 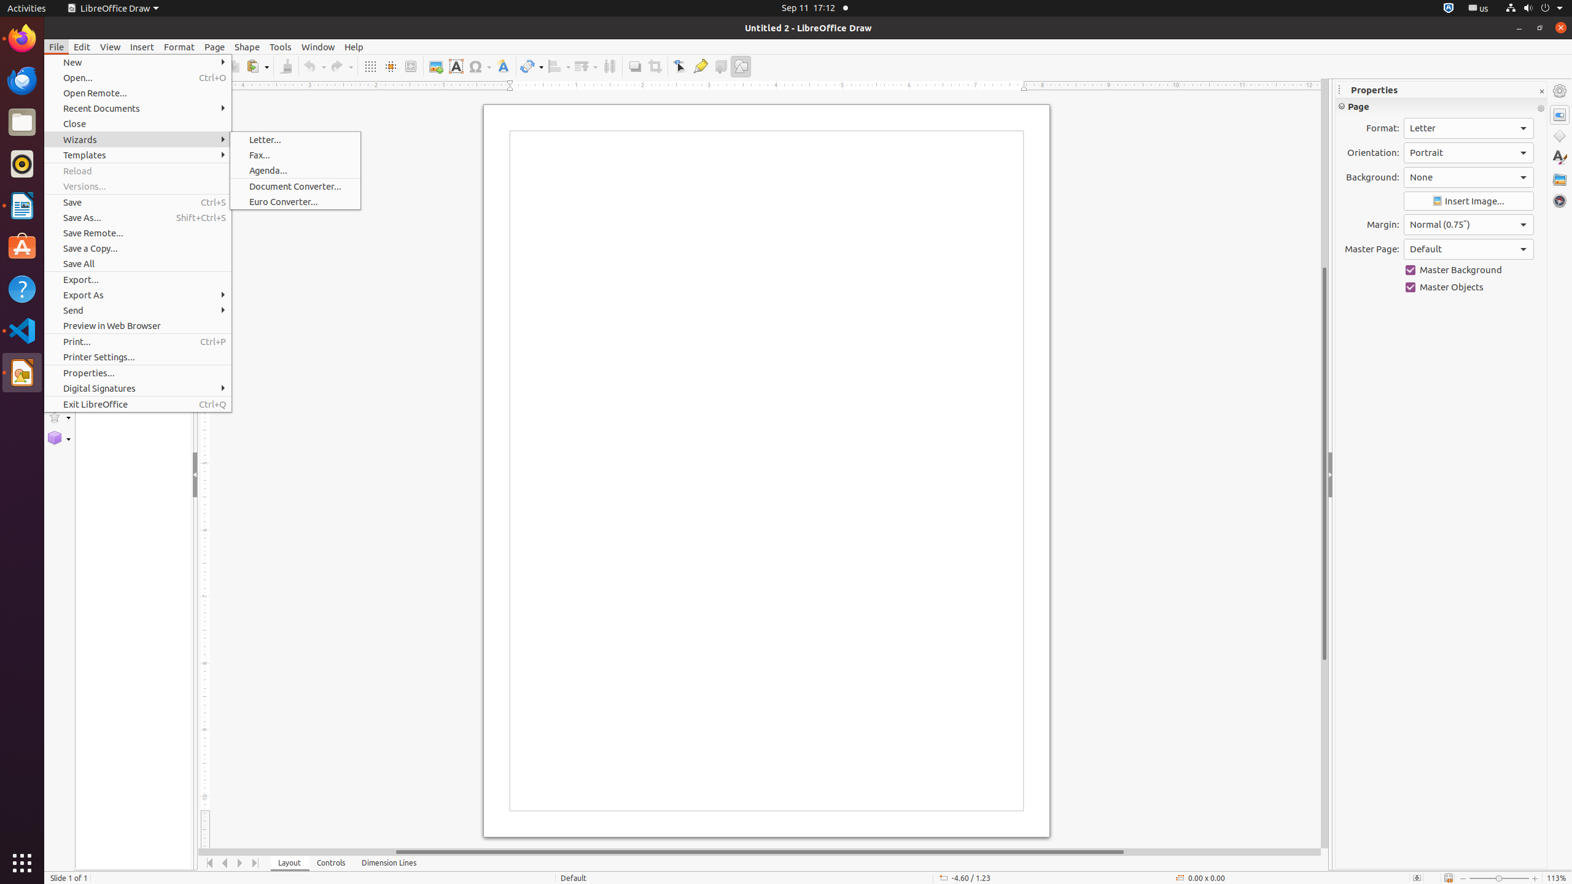 What do you see at coordinates (138, 248) in the screenshot?
I see `Save a Copy...` at bounding box center [138, 248].